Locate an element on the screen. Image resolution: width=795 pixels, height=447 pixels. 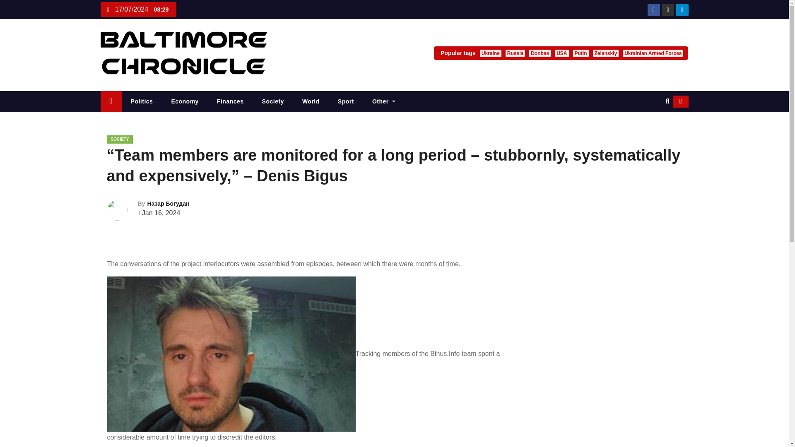
SOCIETY is located at coordinates (120, 139).